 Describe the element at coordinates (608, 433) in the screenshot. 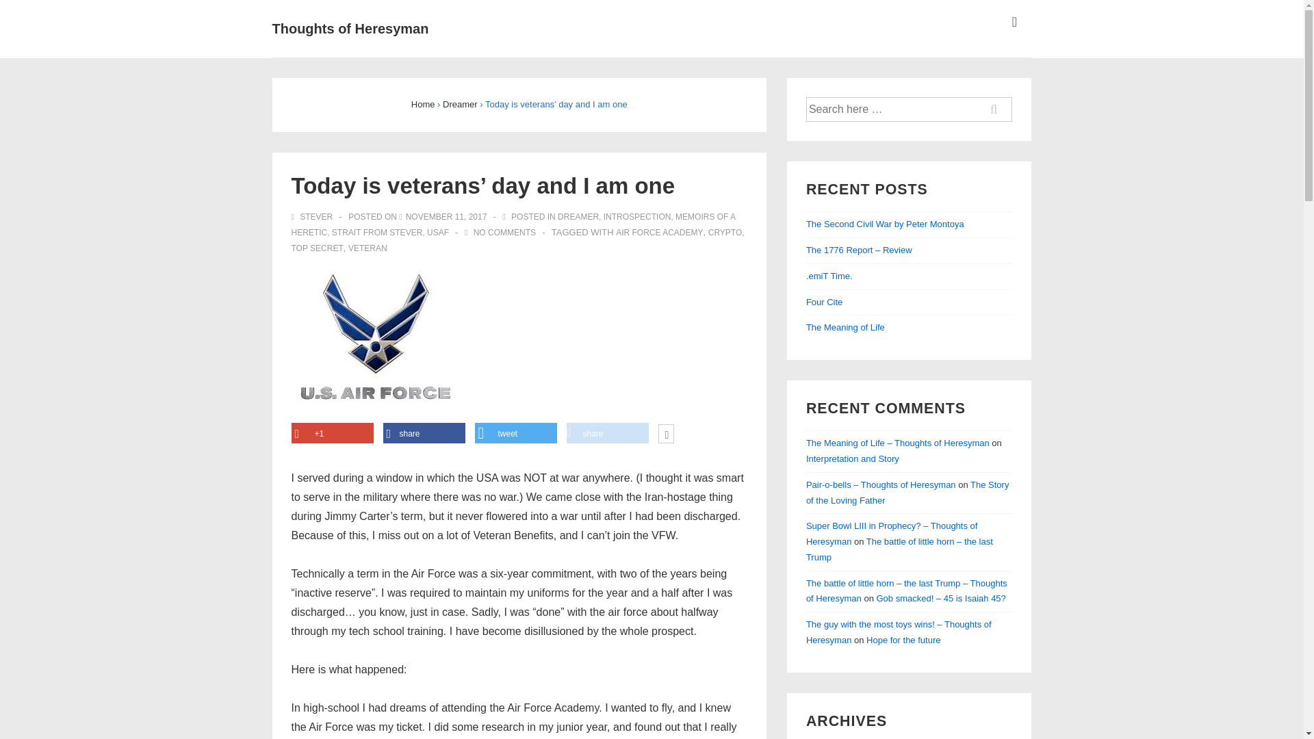

I see `Share on Reddit` at that location.